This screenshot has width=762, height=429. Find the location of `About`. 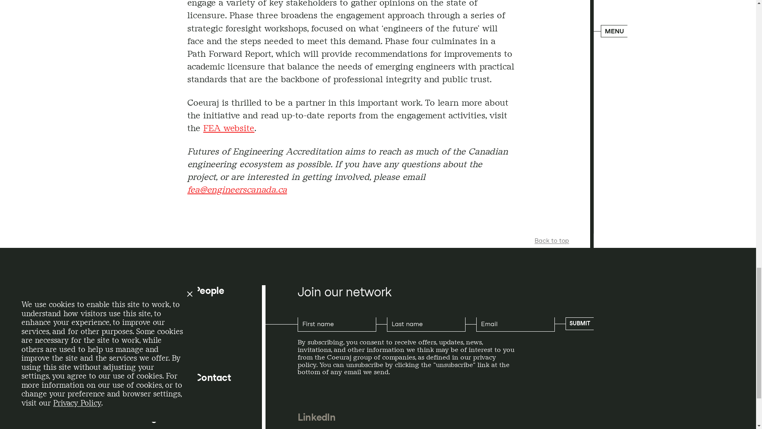

About is located at coordinates (143, 291).